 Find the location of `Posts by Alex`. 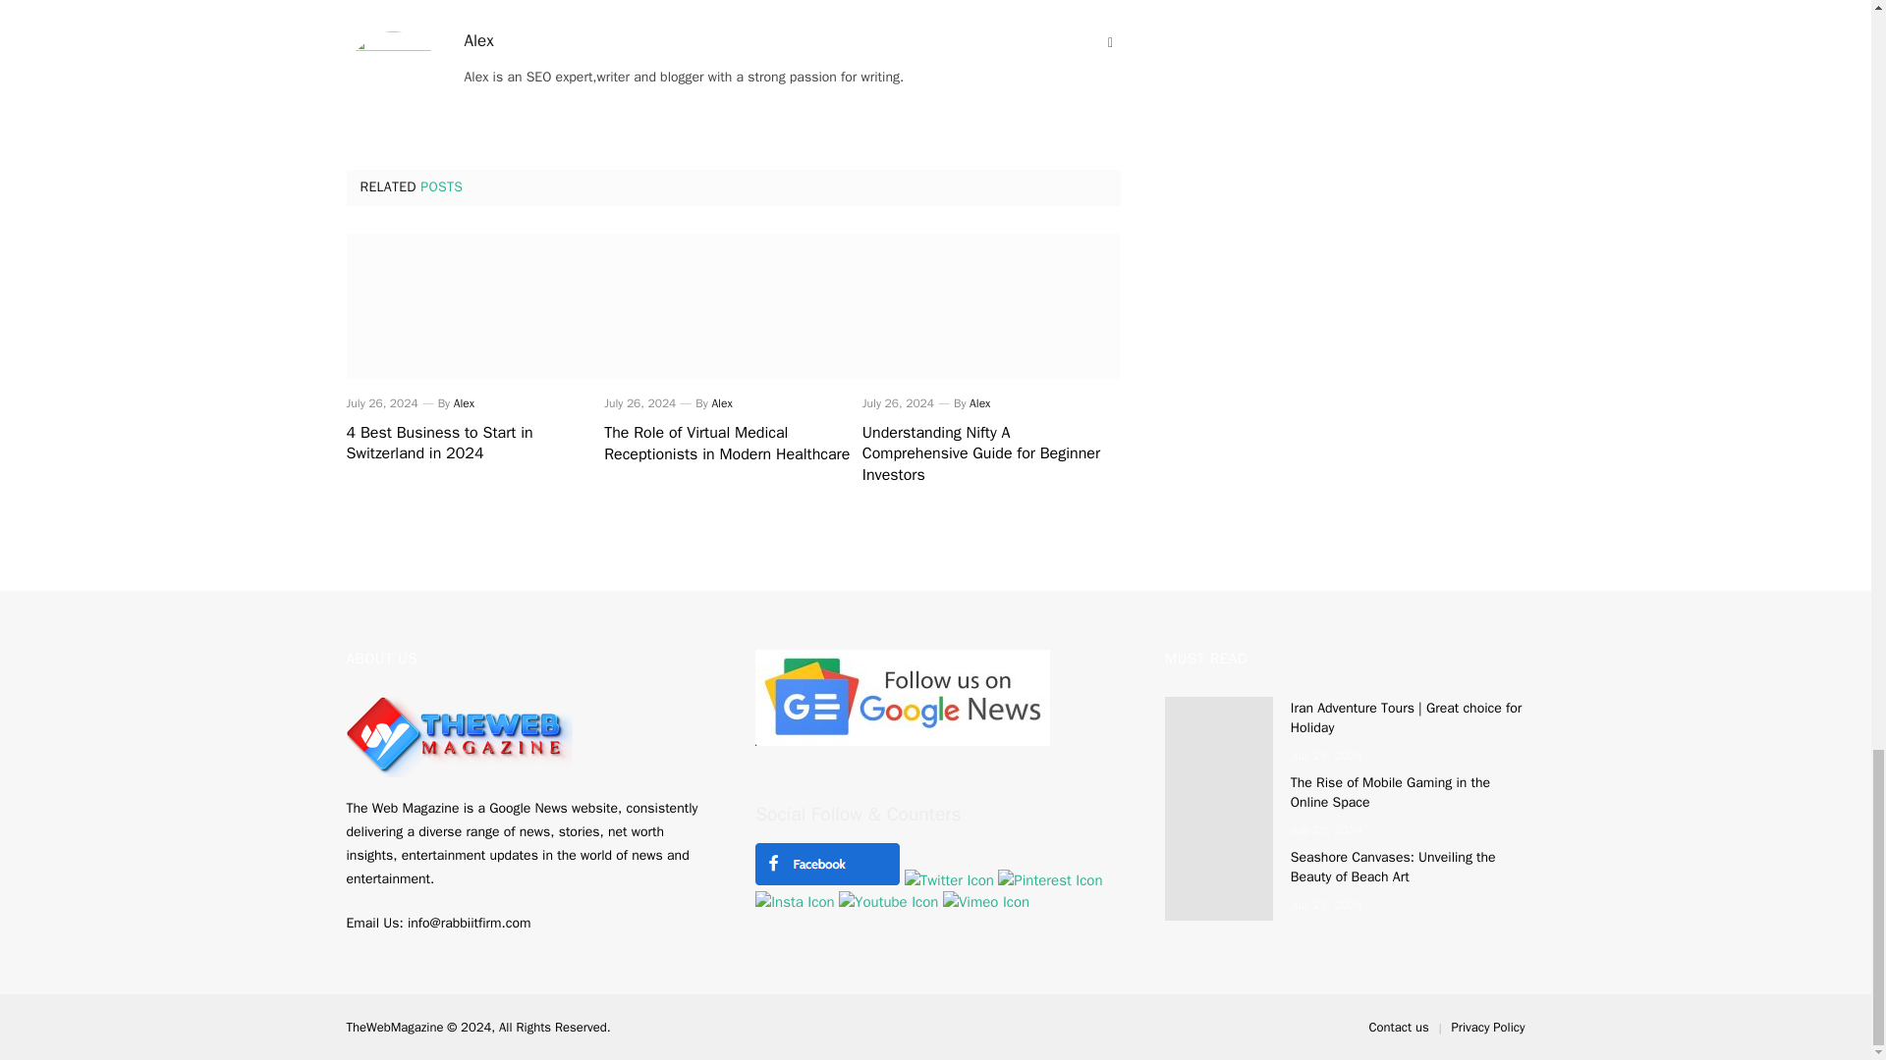

Posts by Alex is located at coordinates (721, 402).